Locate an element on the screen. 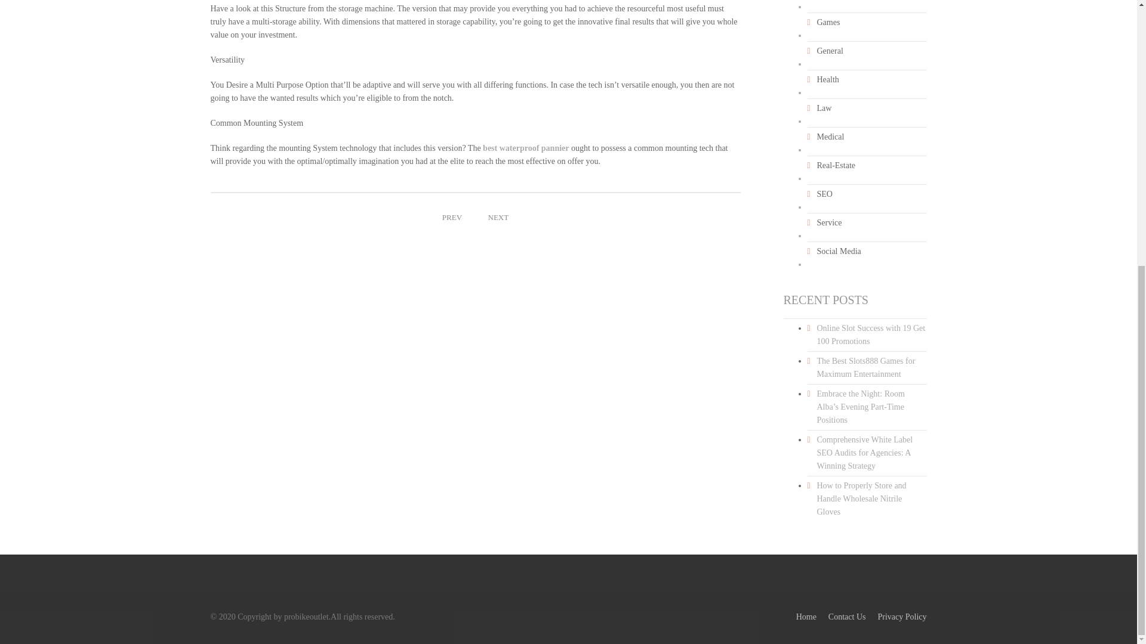  Home is located at coordinates (806, 617).